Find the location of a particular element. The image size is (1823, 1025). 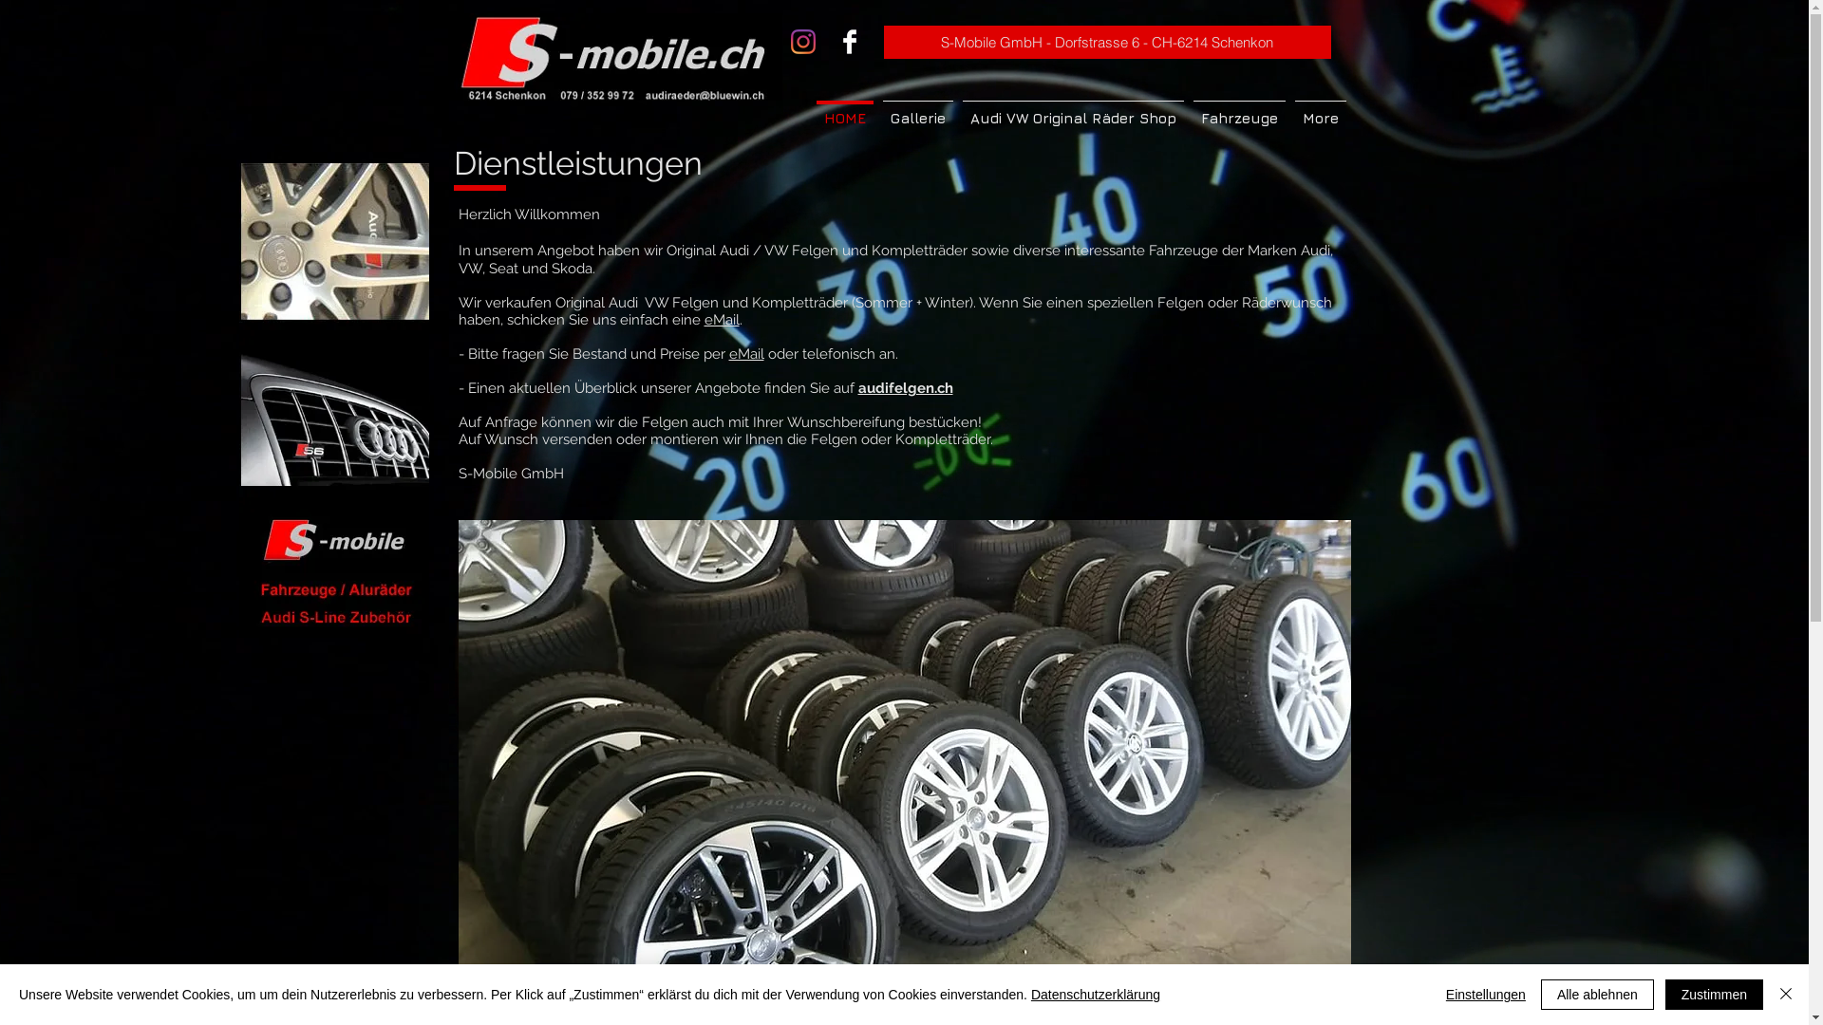

HOME is located at coordinates (844, 110).